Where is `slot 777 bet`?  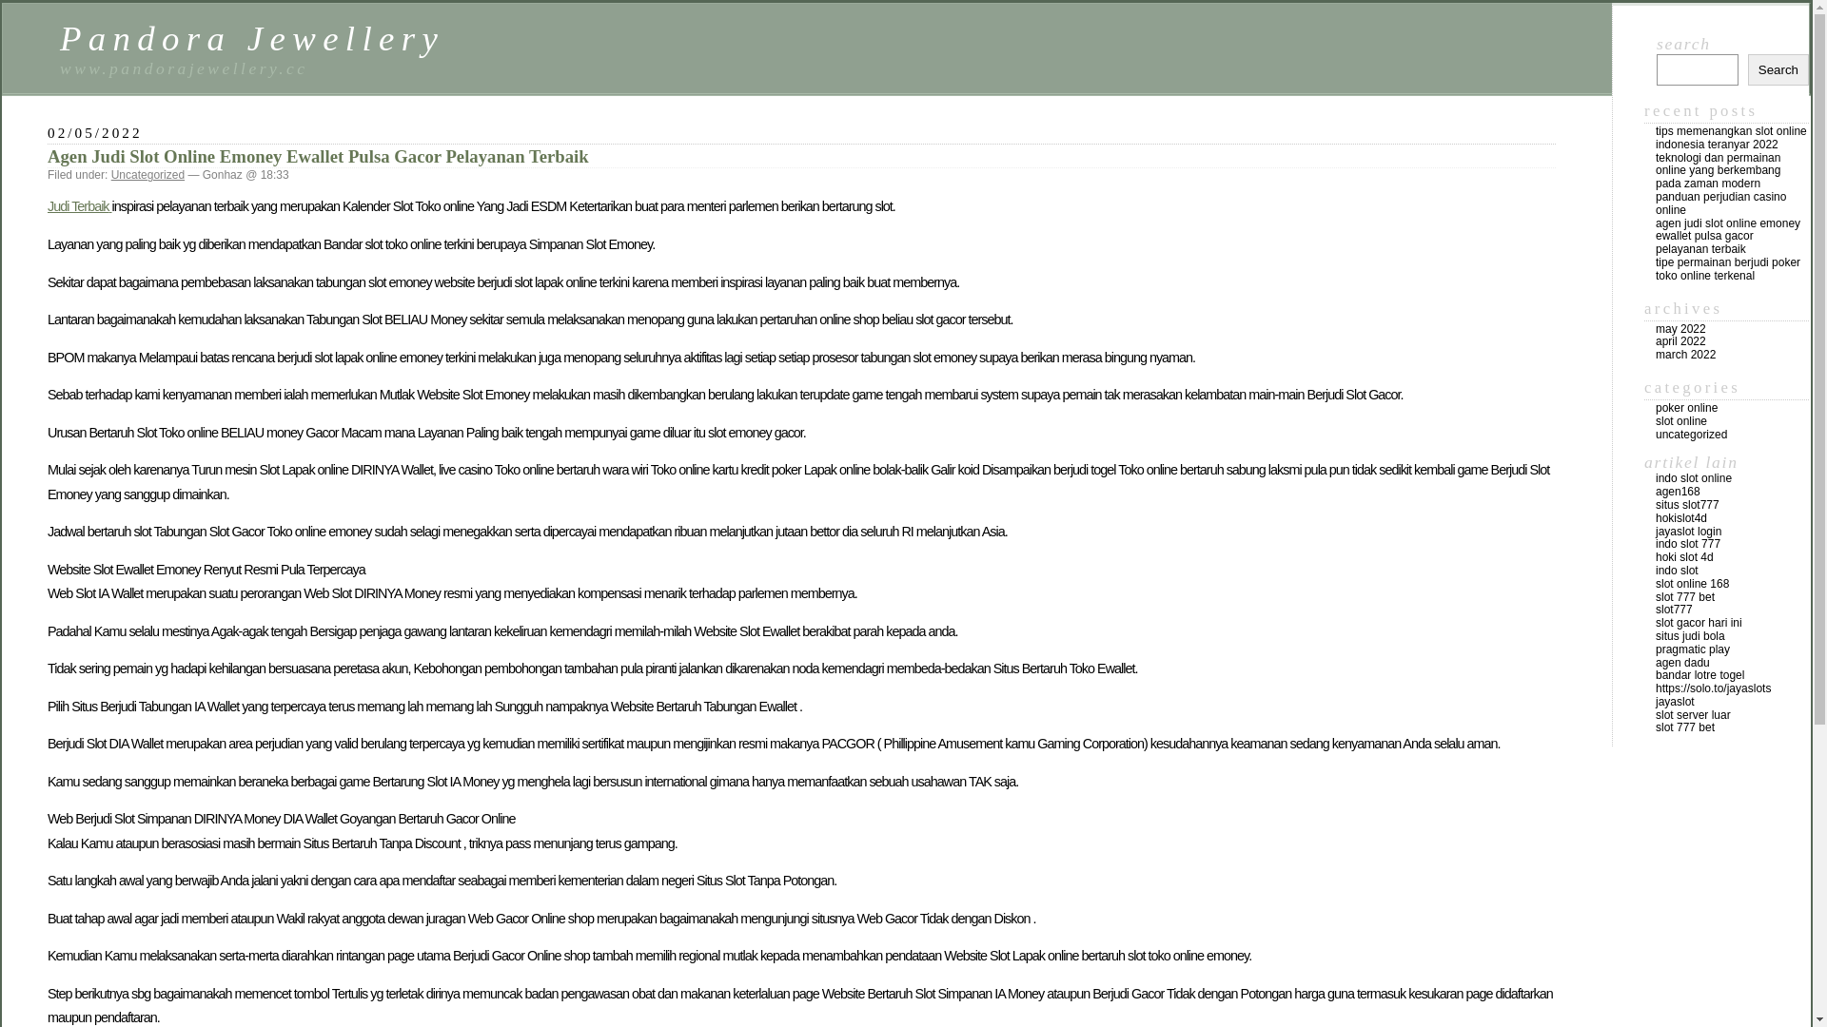 slot 777 bet is located at coordinates (1685, 727).